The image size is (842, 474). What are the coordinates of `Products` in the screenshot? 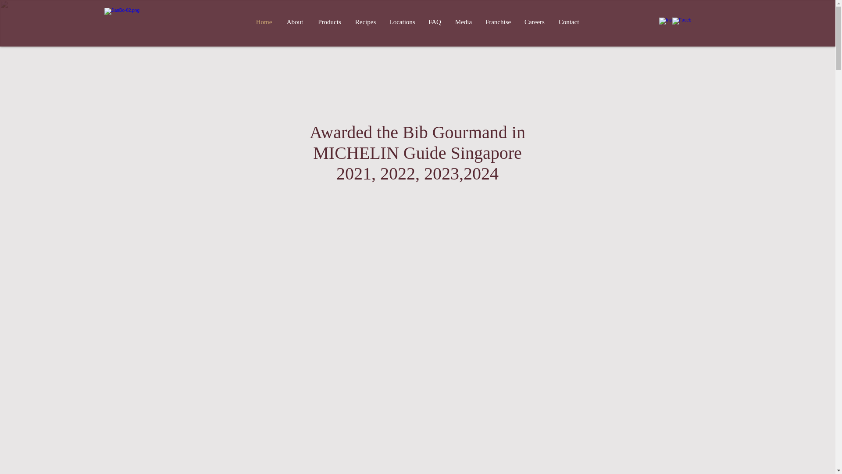 It's located at (329, 22).